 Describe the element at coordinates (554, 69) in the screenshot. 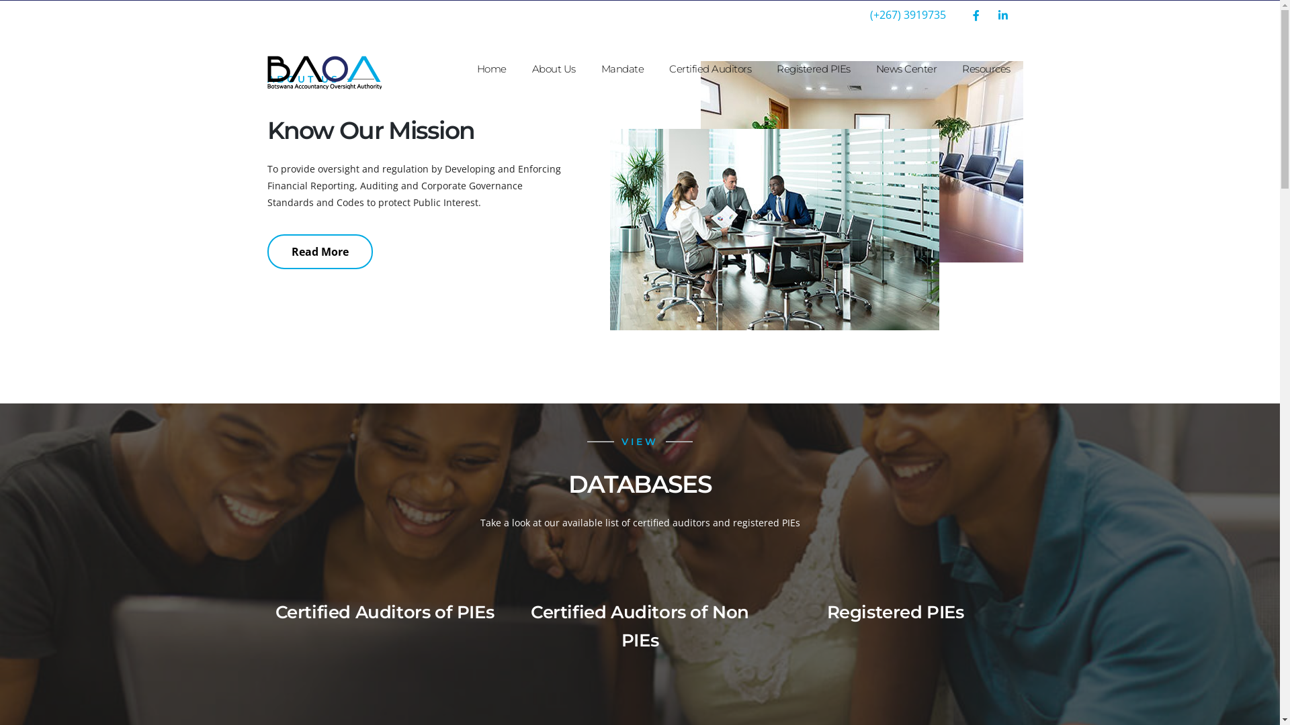

I see `About Us` at that location.